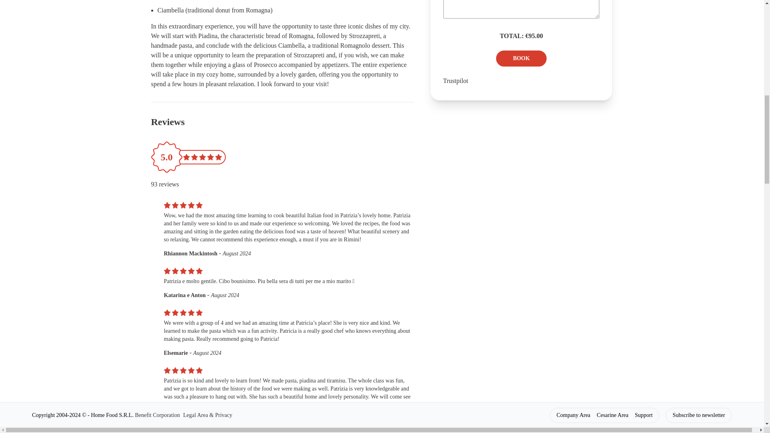 The height and width of the screenshot is (433, 770). I want to click on BOOK, so click(674, 6).